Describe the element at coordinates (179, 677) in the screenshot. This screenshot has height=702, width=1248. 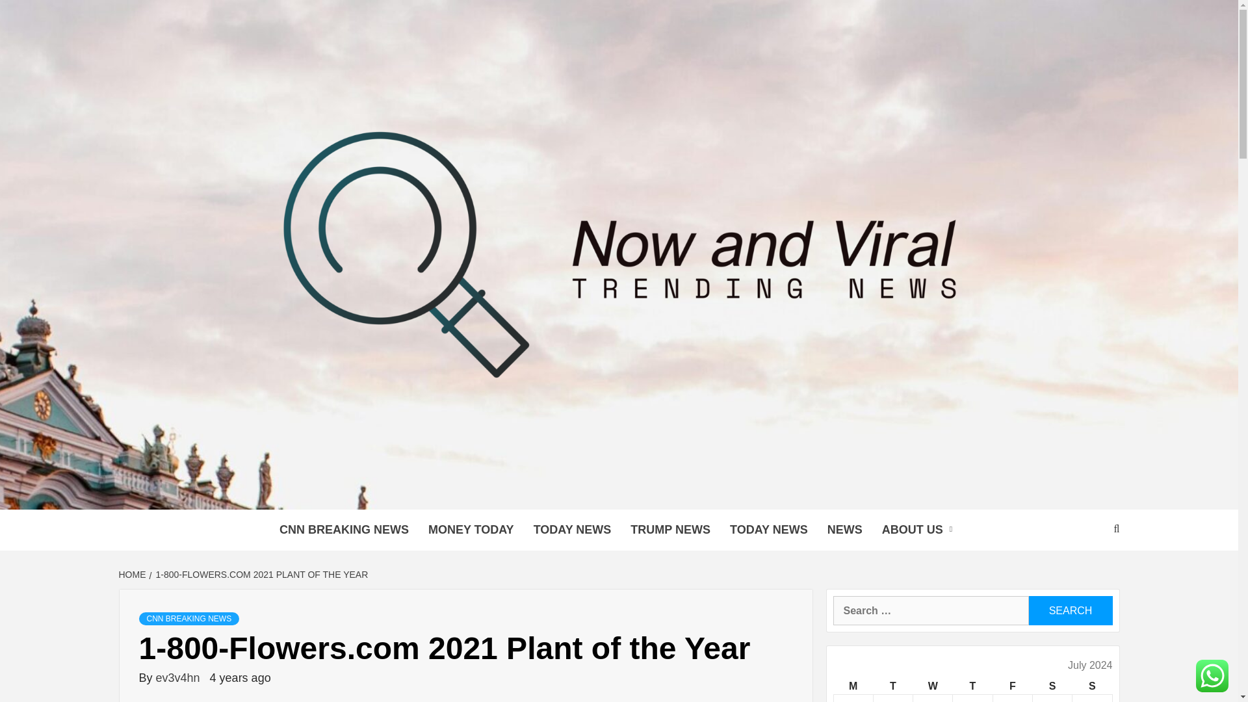
I see `ev3v4hn` at that location.